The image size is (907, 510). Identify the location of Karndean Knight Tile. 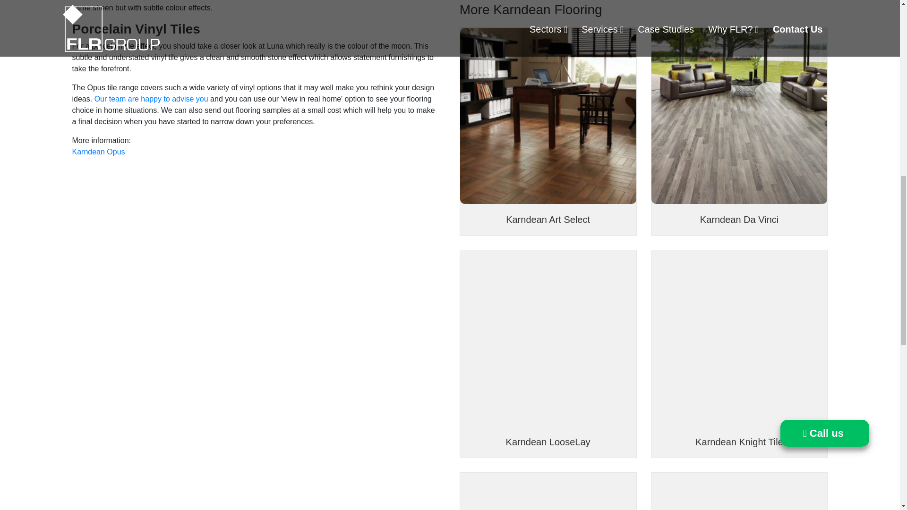
(739, 442).